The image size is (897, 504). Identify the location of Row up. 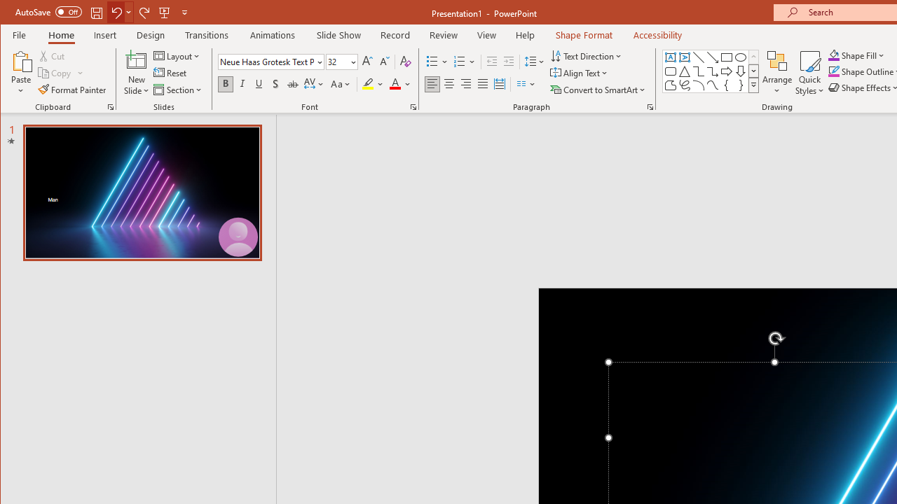
(753, 57).